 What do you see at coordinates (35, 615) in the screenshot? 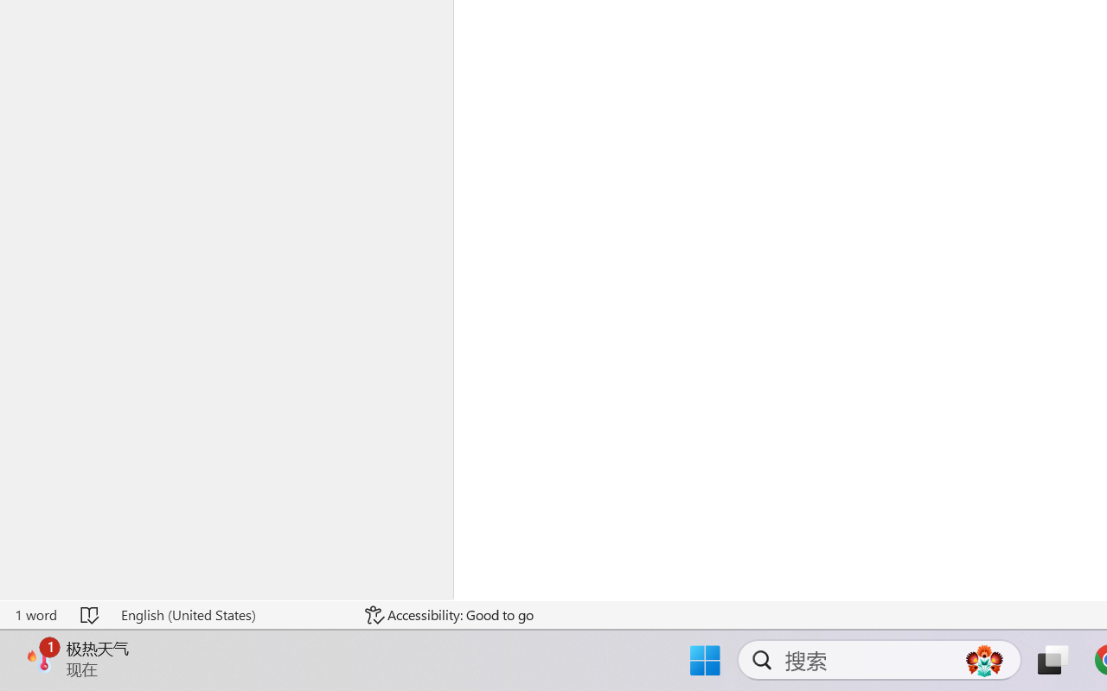
I see `Word Count 1 word` at bounding box center [35, 615].